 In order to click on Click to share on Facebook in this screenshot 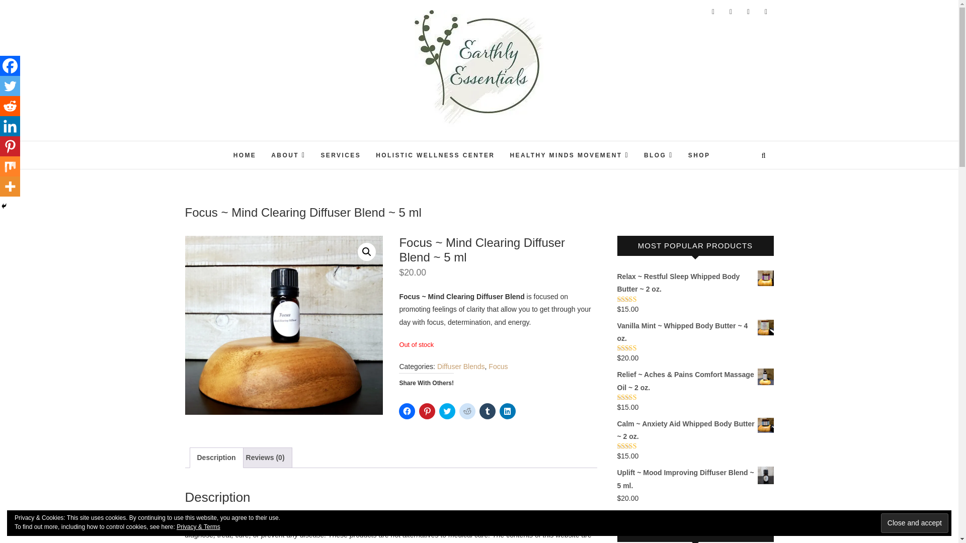, I will do `click(407, 411)`.